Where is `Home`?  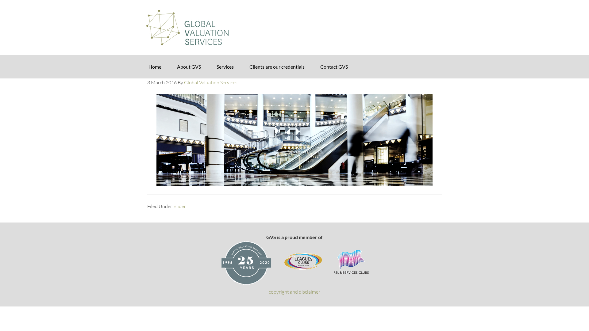 Home is located at coordinates (155, 67).